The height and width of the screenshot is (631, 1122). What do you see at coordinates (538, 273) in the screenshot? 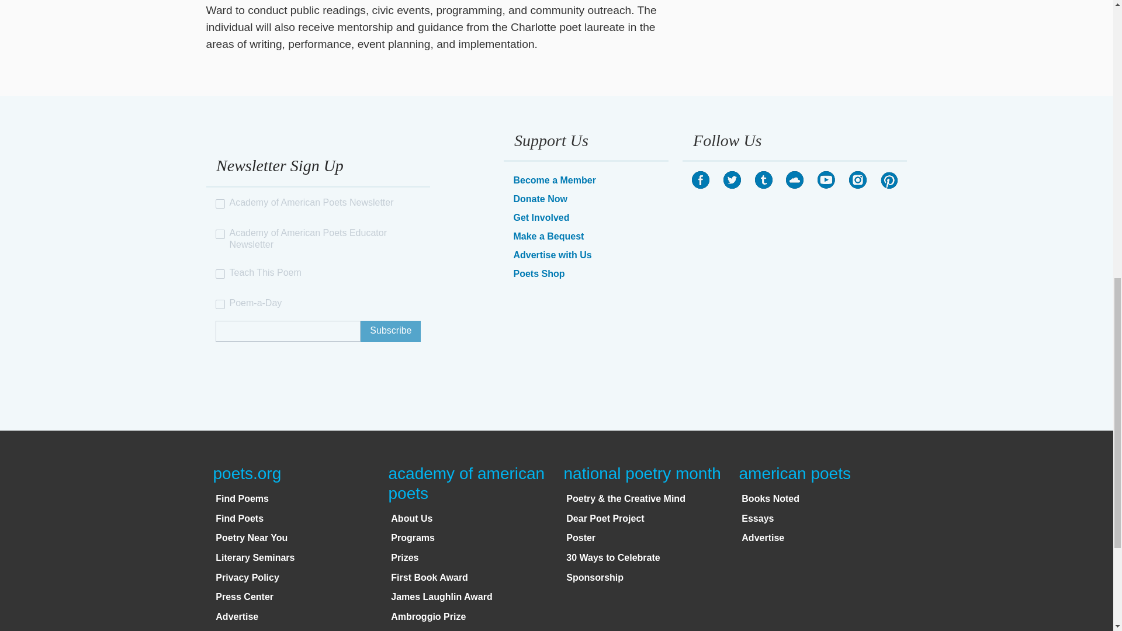
I see `Poets Shop` at bounding box center [538, 273].